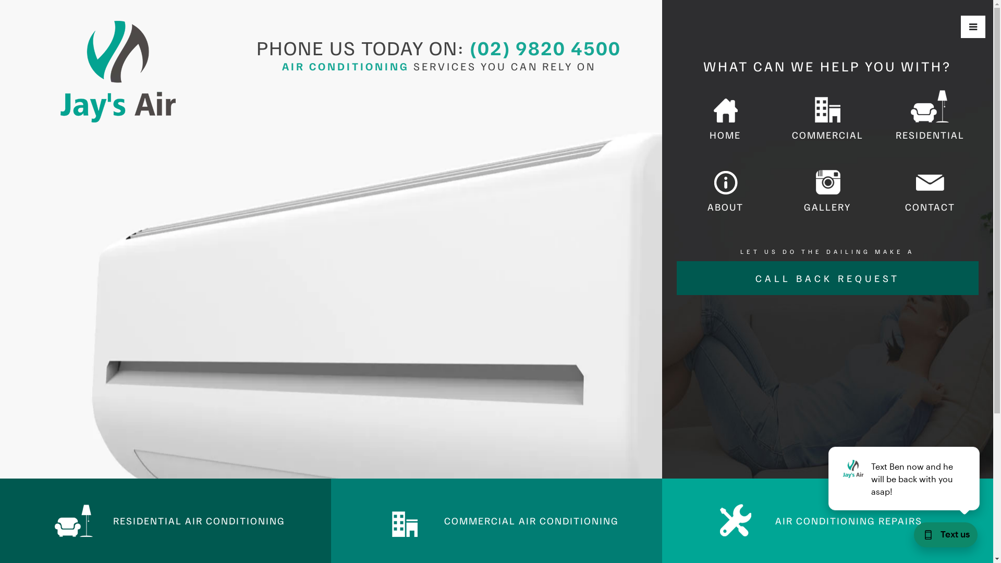  Describe the element at coordinates (725, 189) in the screenshot. I see `ABOUT` at that location.